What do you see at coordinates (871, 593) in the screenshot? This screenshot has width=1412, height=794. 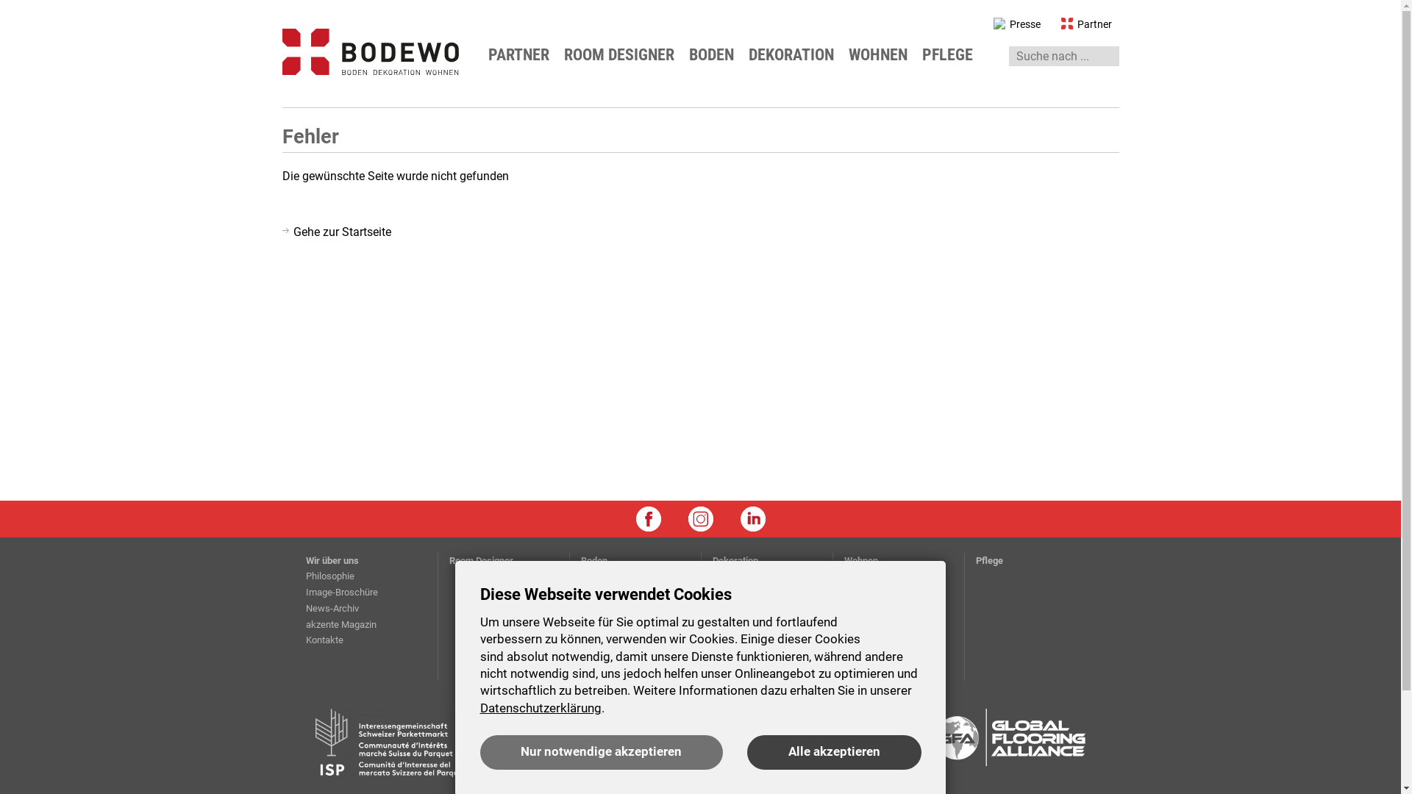 I see `Accessoires` at bounding box center [871, 593].